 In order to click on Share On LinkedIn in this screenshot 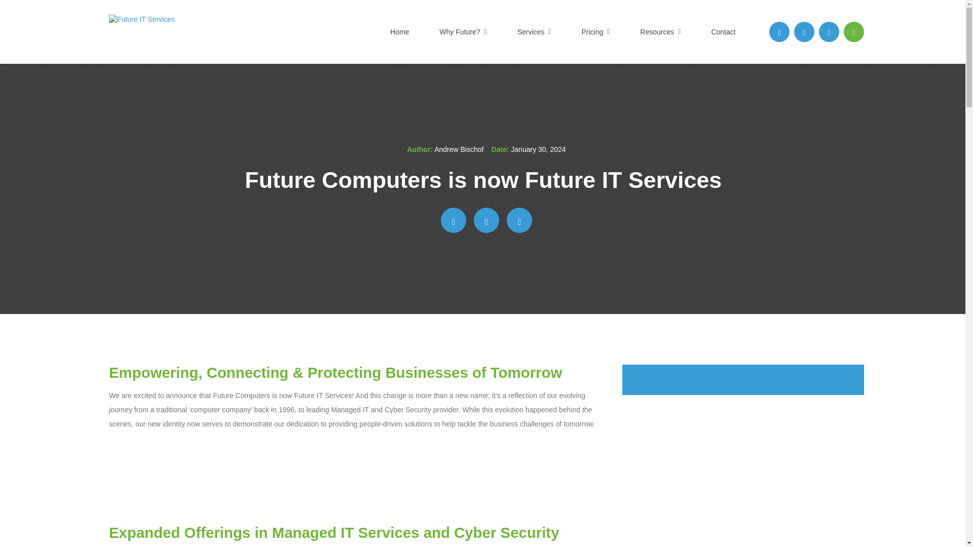, I will do `click(519, 220)`.